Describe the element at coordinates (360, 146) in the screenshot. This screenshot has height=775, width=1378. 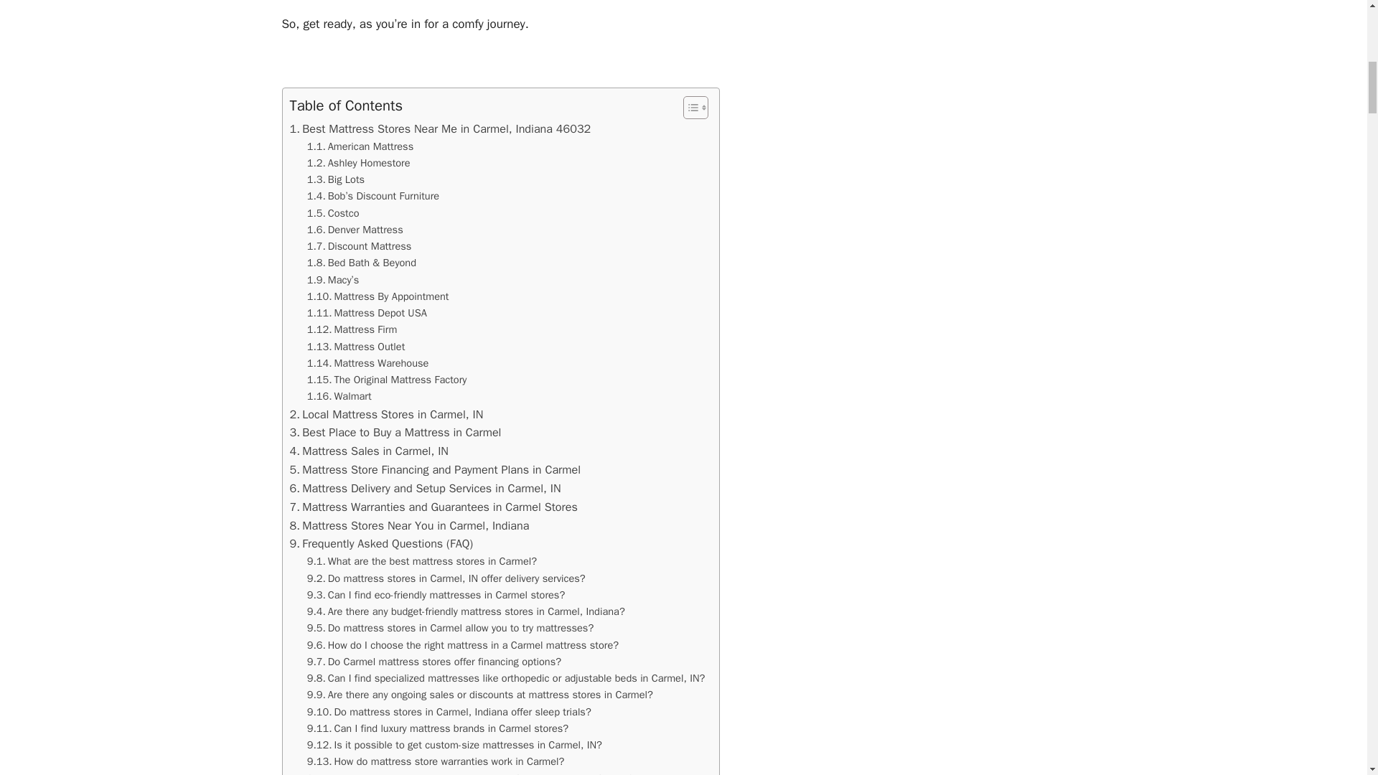
I see `American Mattress` at that location.